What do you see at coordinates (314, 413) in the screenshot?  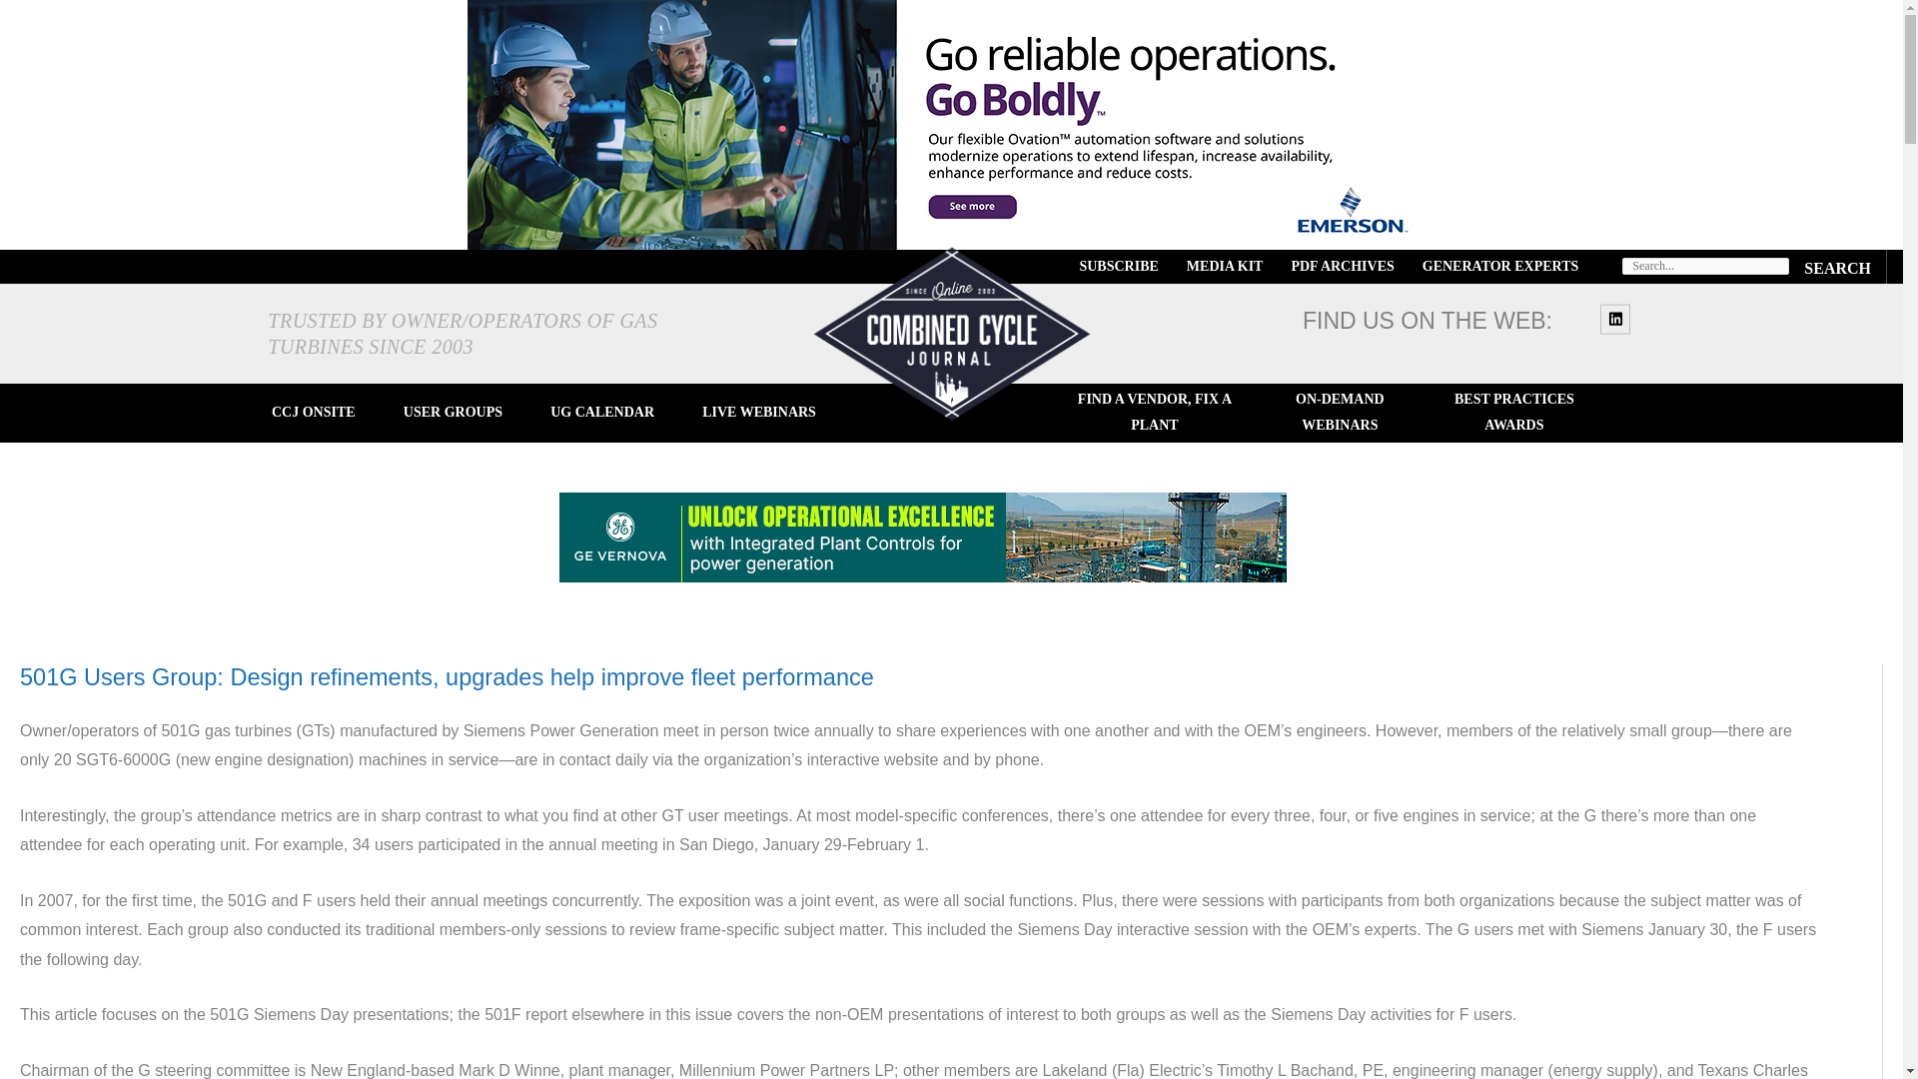 I see `CCJ ONSITE` at bounding box center [314, 413].